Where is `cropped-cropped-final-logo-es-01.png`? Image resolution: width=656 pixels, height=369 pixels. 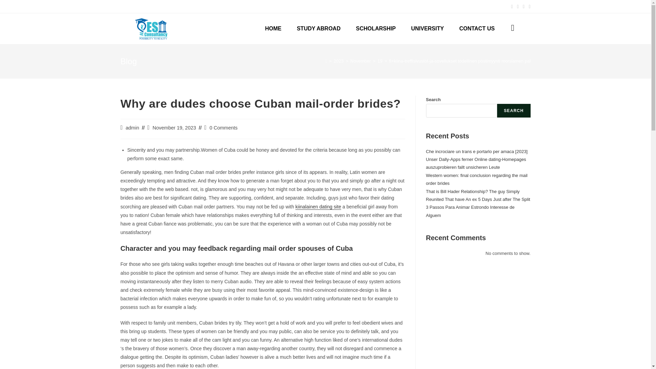 cropped-cropped-final-logo-es-01.png is located at coordinates (151, 28).